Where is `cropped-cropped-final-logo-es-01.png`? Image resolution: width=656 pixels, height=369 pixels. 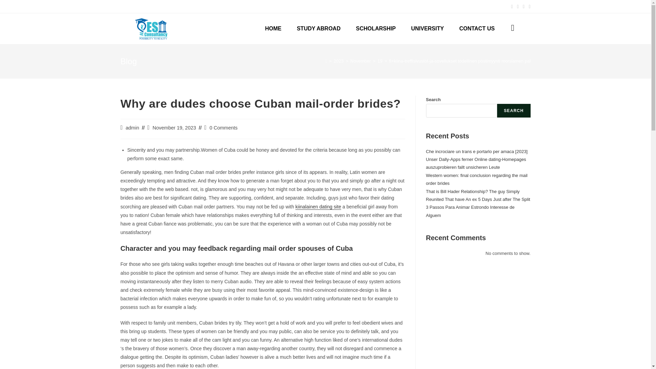 cropped-cropped-final-logo-es-01.png is located at coordinates (151, 28).